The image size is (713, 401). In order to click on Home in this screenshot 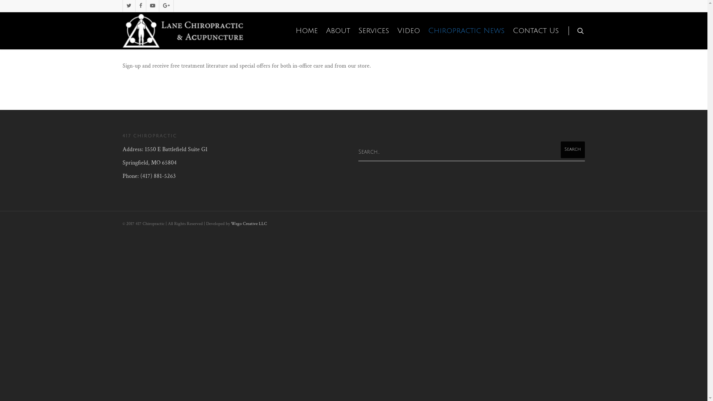, I will do `click(307, 32)`.